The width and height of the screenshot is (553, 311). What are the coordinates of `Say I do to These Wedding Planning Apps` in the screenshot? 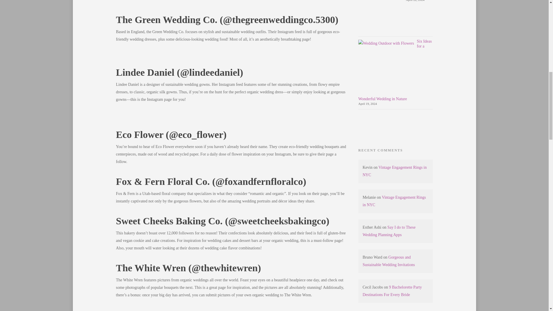 It's located at (389, 231).